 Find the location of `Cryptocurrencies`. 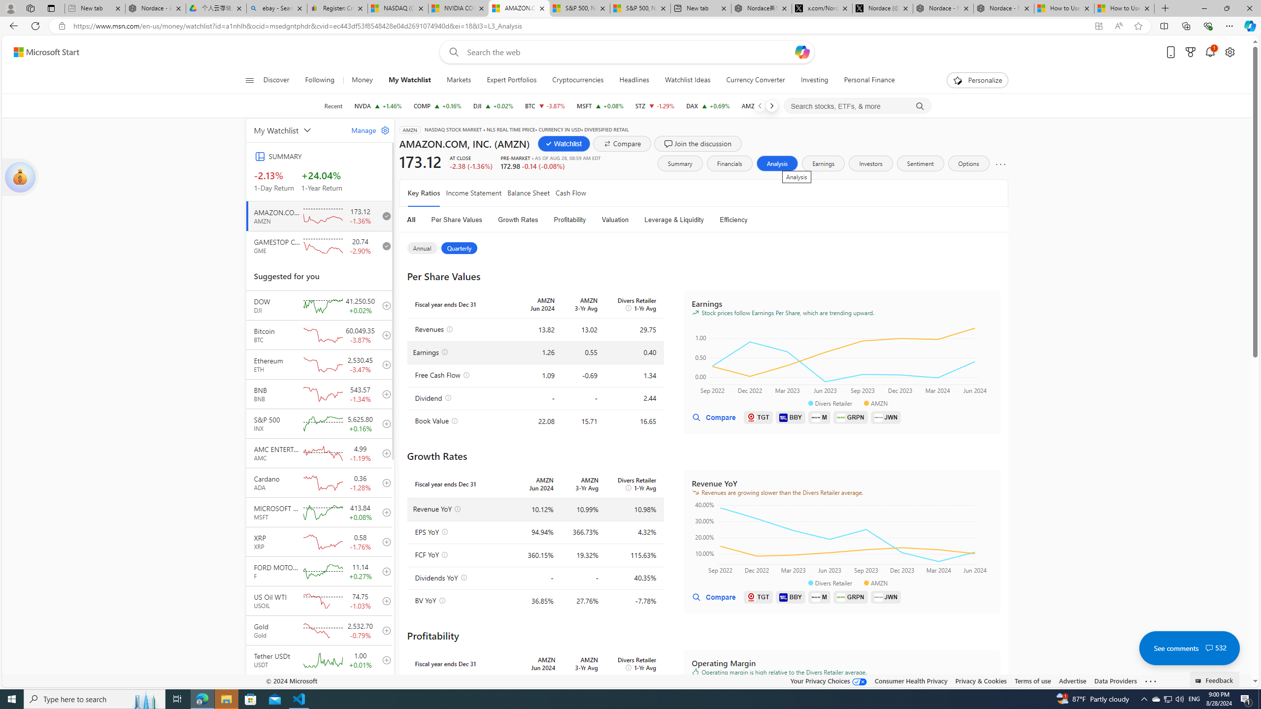

Cryptocurrencies is located at coordinates (578, 80).